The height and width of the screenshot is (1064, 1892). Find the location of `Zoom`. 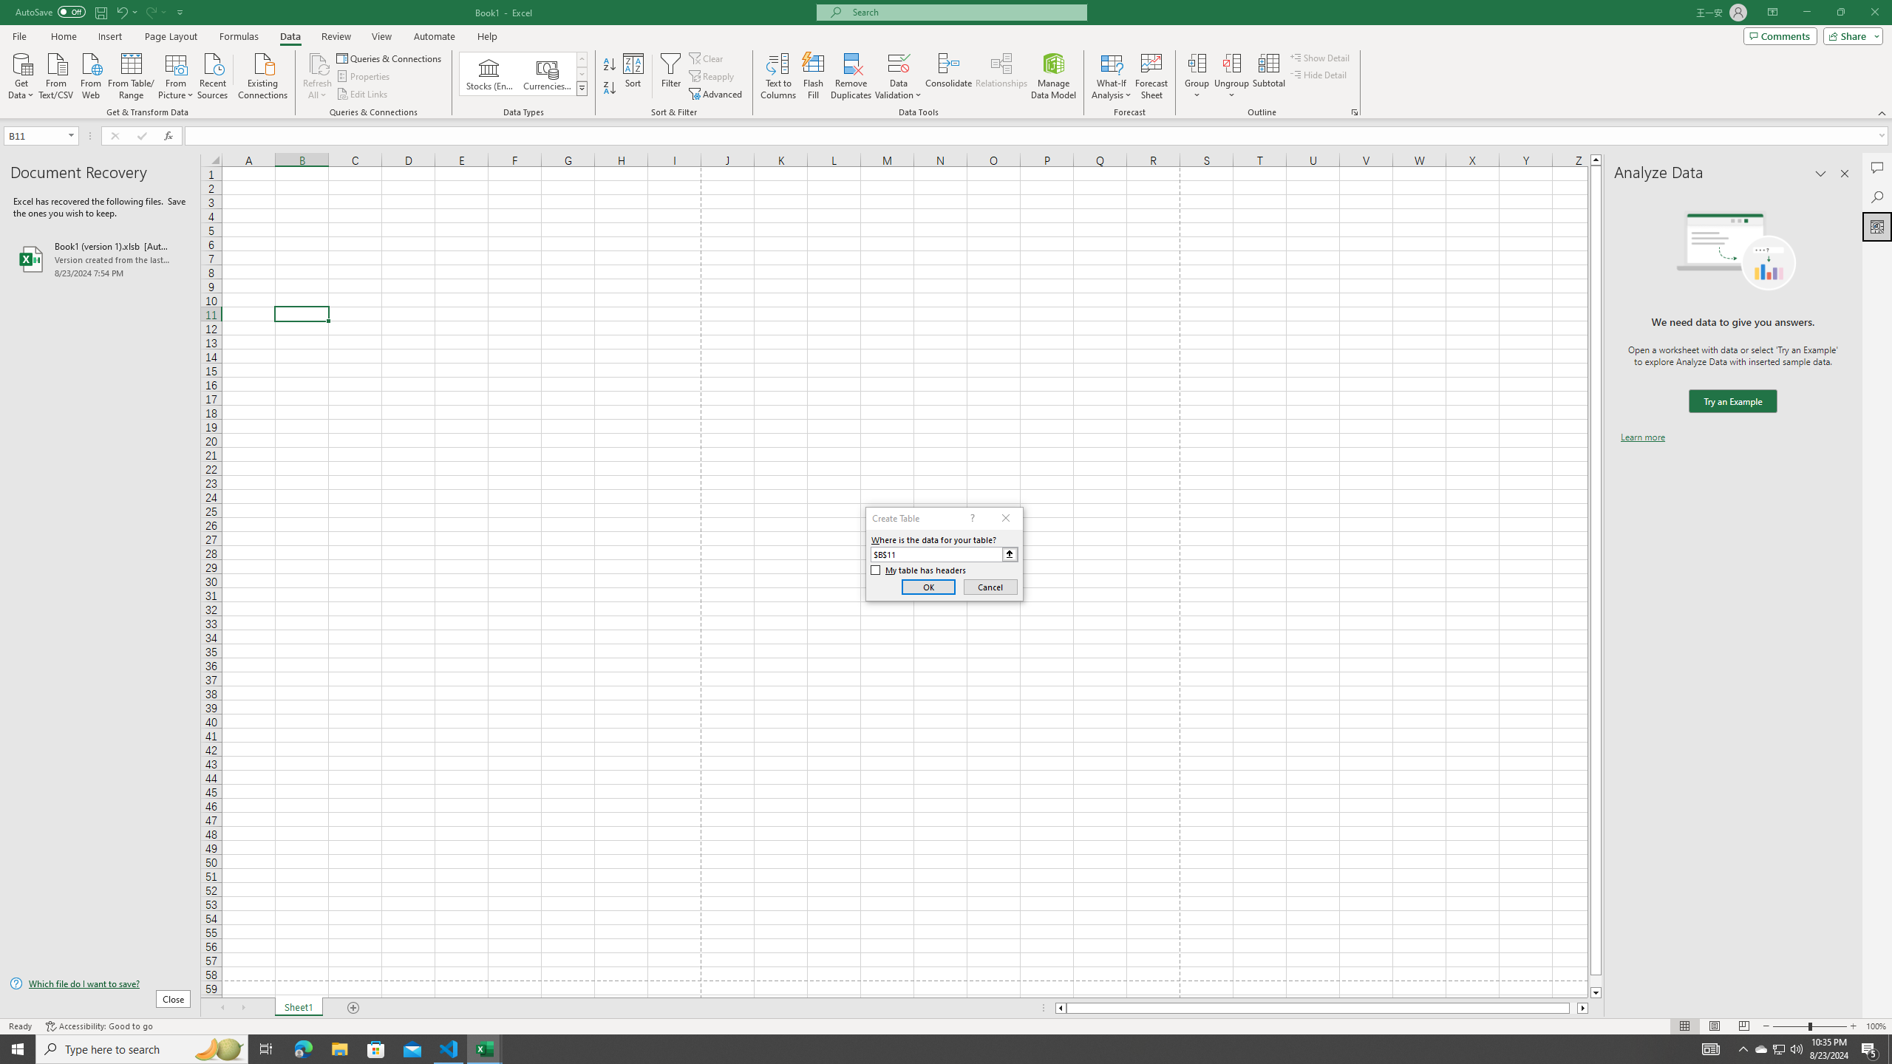

Zoom is located at coordinates (1809, 1026).